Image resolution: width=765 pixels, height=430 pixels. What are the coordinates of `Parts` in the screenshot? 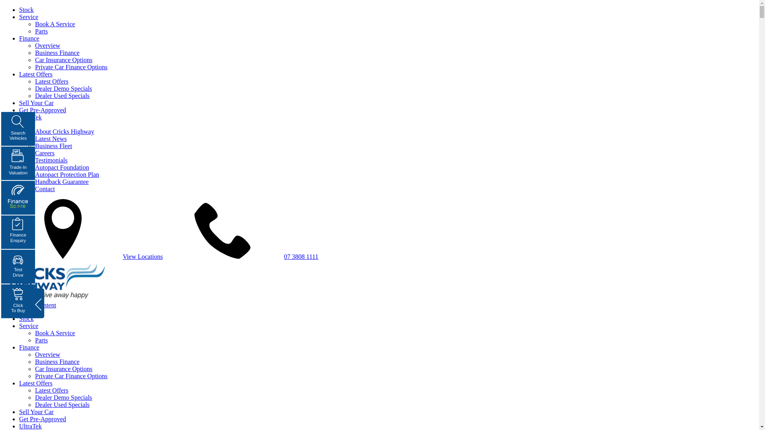 It's located at (41, 340).